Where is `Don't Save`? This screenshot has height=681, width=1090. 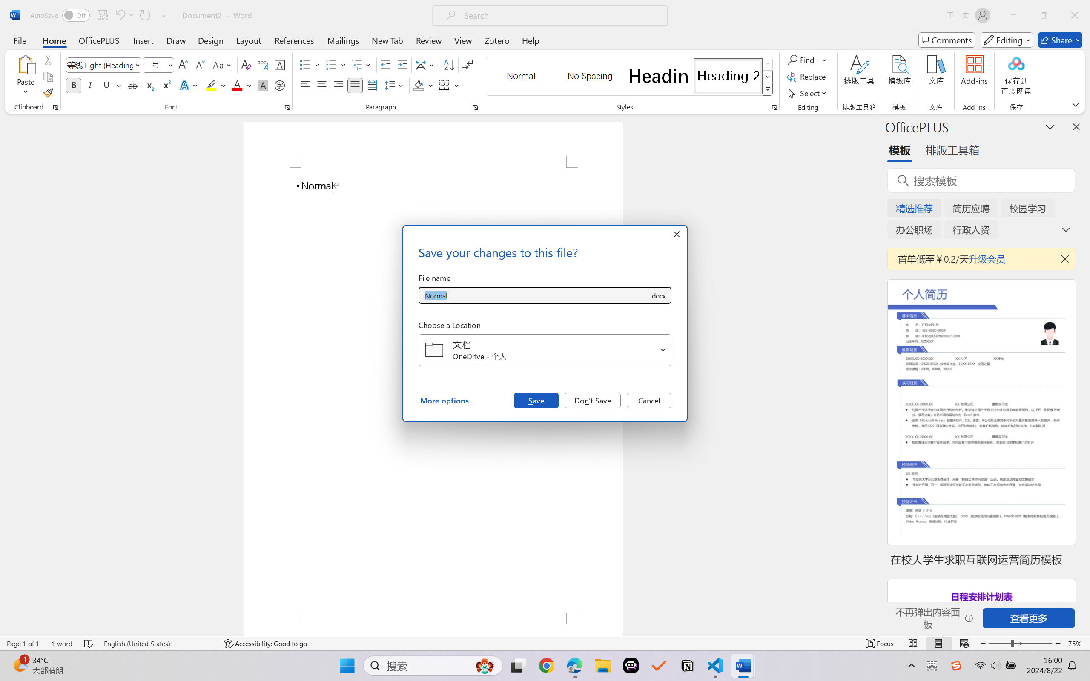 Don't Save is located at coordinates (593, 400).